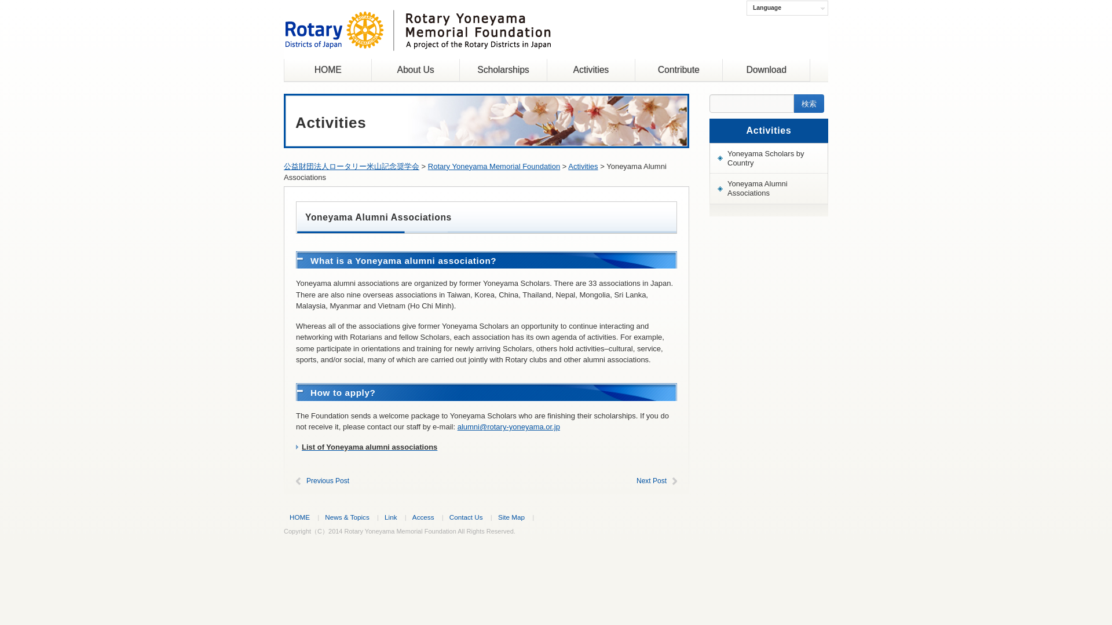 Image resolution: width=1112 pixels, height=625 pixels. What do you see at coordinates (678, 70) in the screenshot?
I see `Contribute` at bounding box center [678, 70].